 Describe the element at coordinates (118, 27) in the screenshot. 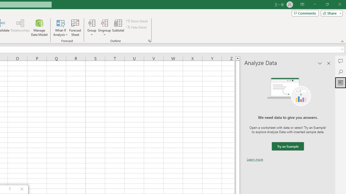

I see `Subtotal` at that location.